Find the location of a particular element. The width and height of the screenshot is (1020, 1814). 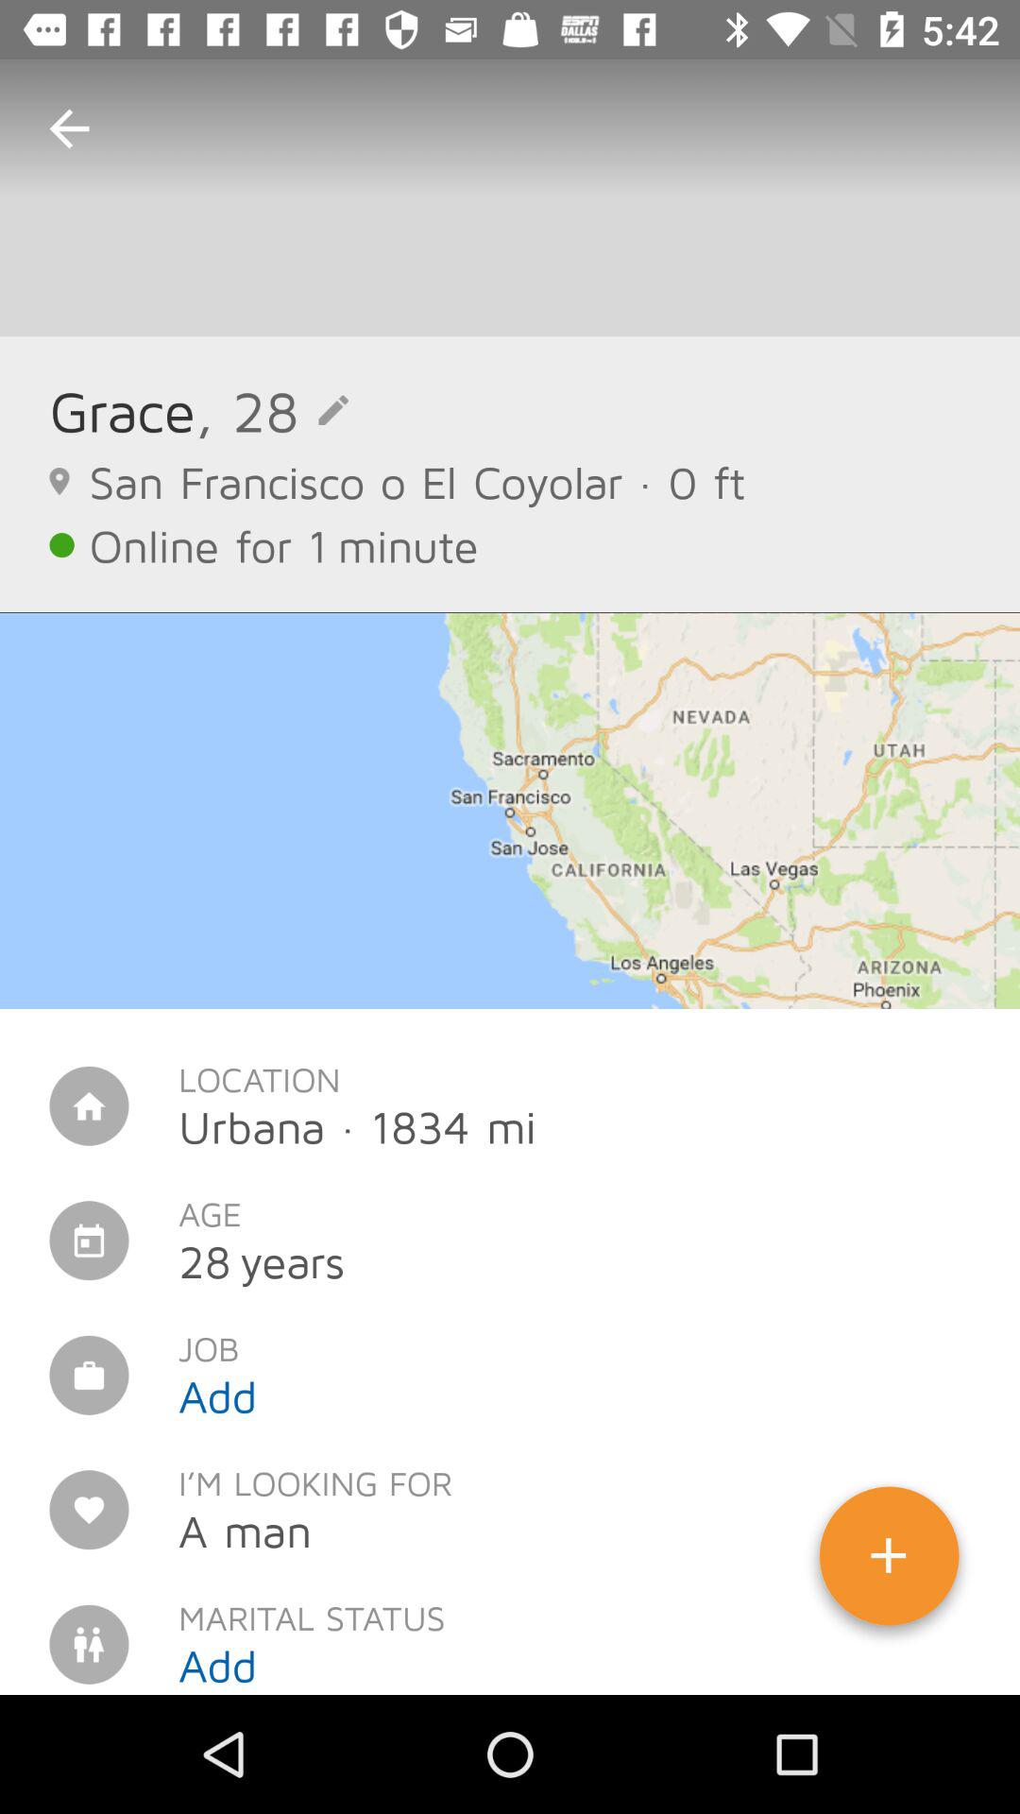

open icon next to i m looking icon is located at coordinates (889, 1563).